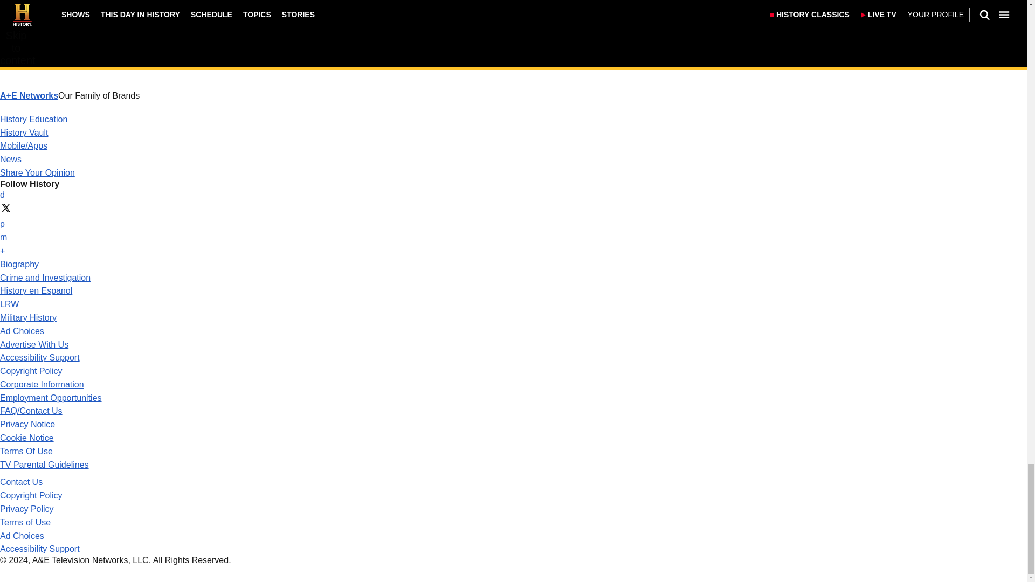 The image size is (1035, 582). Describe the element at coordinates (45, 277) in the screenshot. I see `Visit Crime and Investigation` at that location.